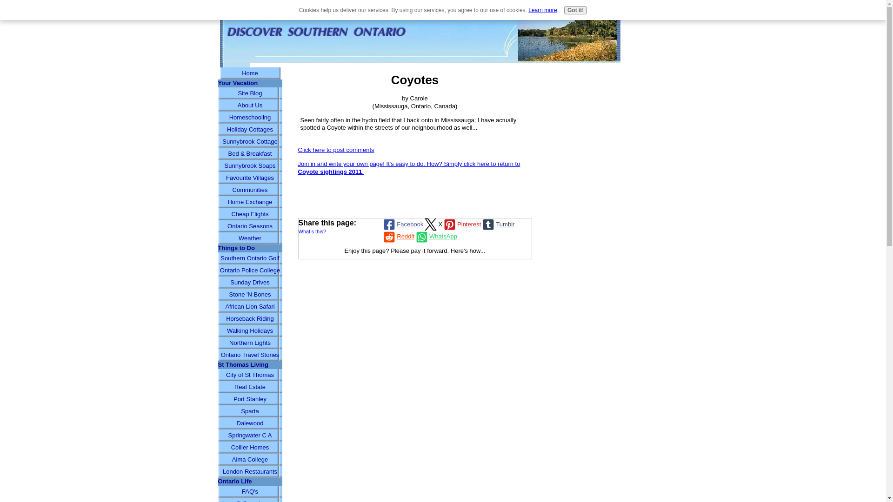  Describe the element at coordinates (250, 129) in the screenshot. I see `Holiday Cottages` at that location.